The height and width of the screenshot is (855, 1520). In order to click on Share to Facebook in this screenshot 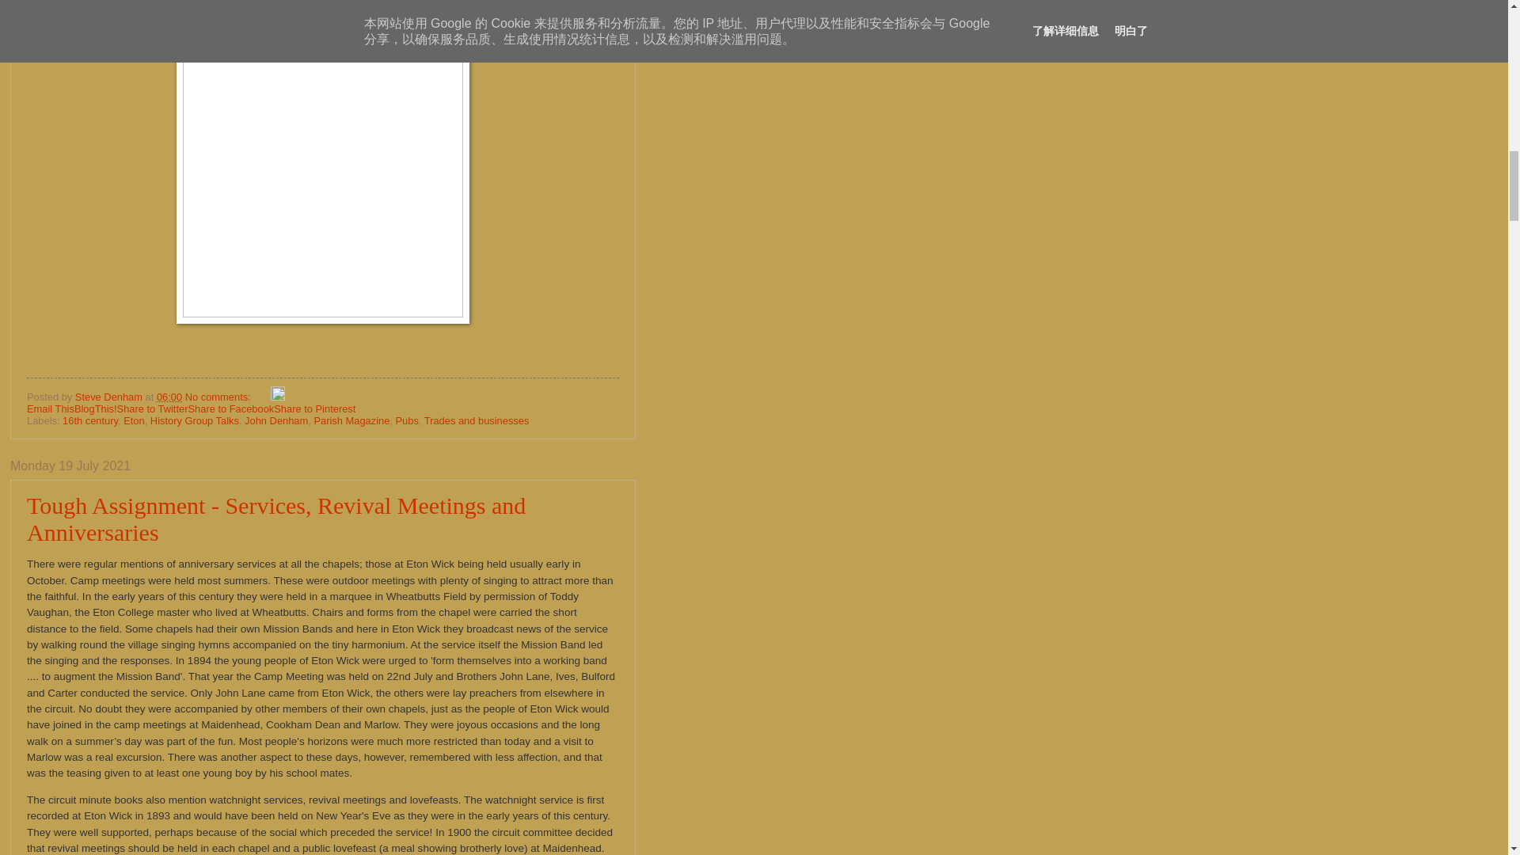, I will do `click(230, 408)`.